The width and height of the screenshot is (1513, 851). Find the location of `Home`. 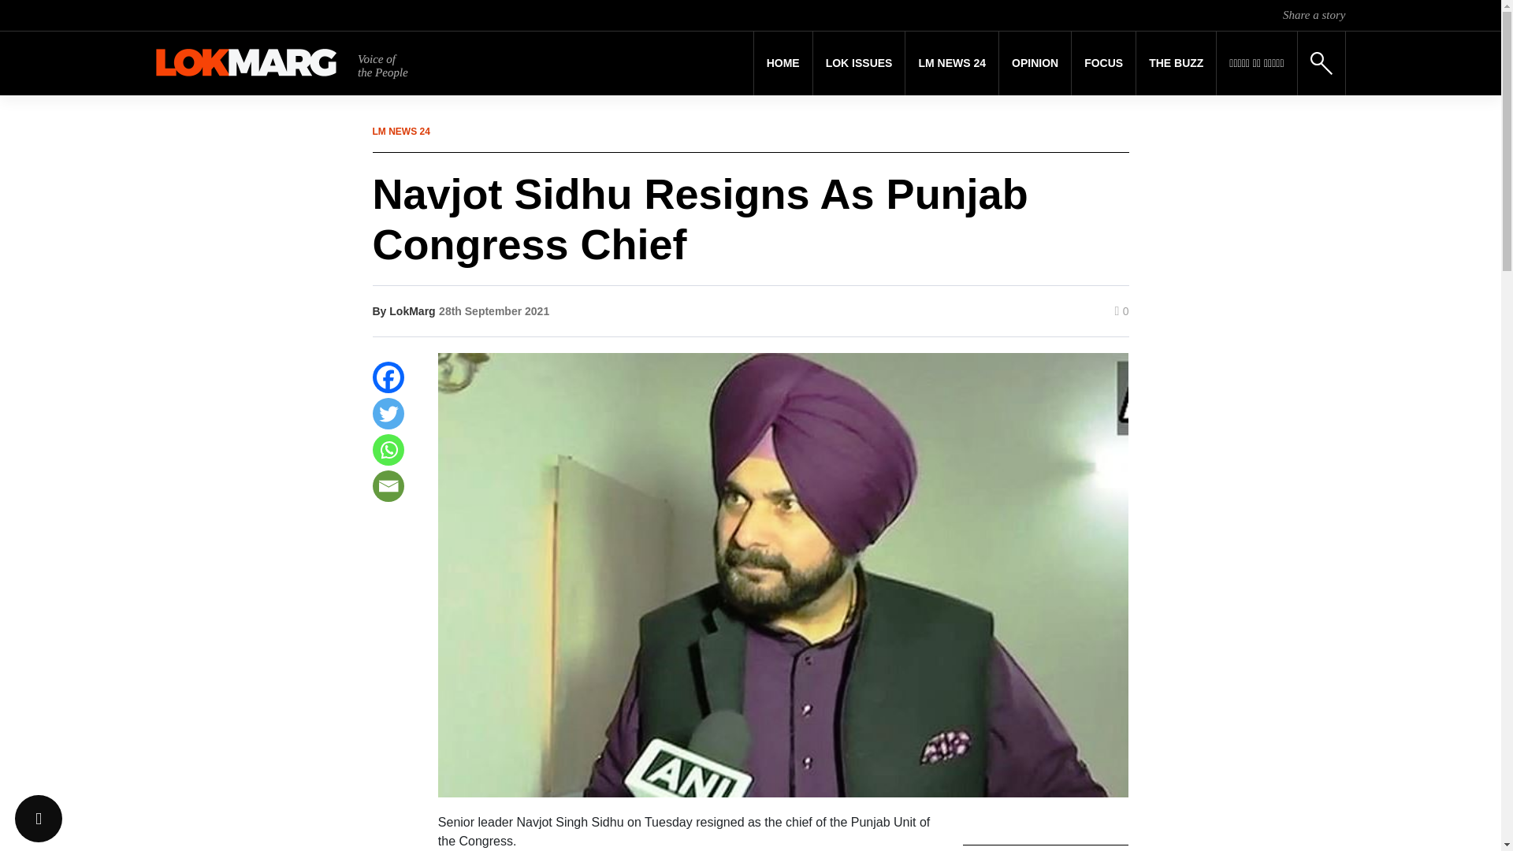

Home is located at coordinates (783, 63).